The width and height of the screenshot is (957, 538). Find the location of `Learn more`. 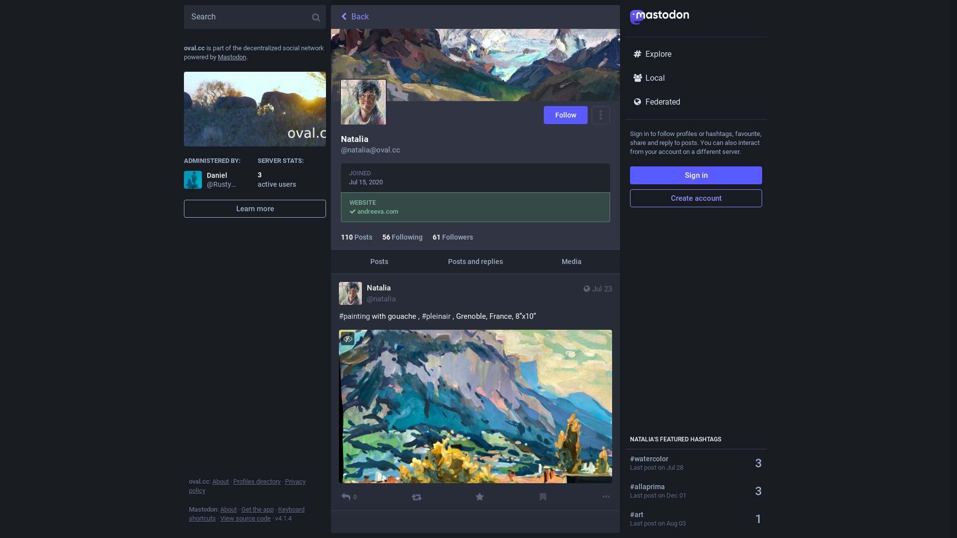

Learn more is located at coordinates (255, 209).